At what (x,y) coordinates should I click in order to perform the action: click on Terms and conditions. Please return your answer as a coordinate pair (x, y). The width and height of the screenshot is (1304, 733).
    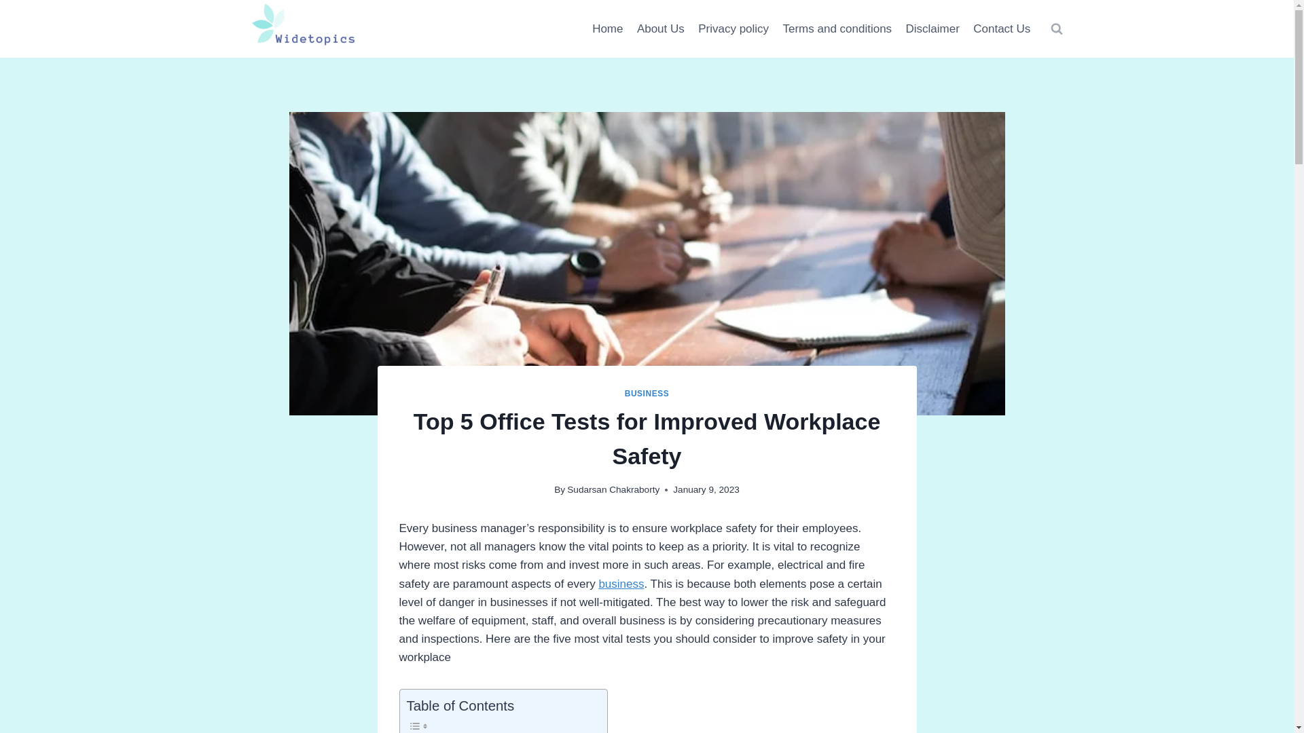
    Looking at the image, I should click on (837, 29).